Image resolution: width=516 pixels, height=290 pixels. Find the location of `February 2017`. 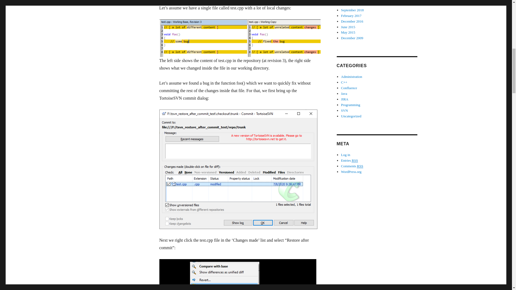

February 2017 is located at coordinates (351, 16).